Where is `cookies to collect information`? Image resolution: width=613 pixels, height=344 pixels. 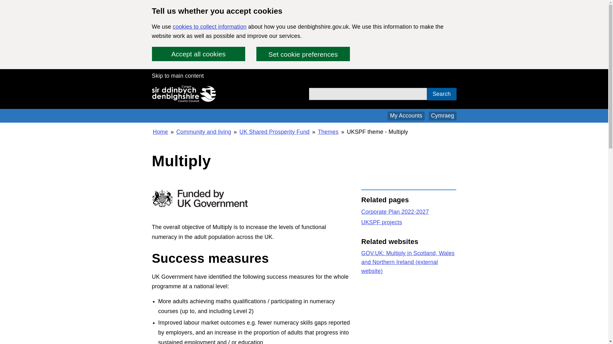
cookies to collect information is located at coordinates (209, 27).